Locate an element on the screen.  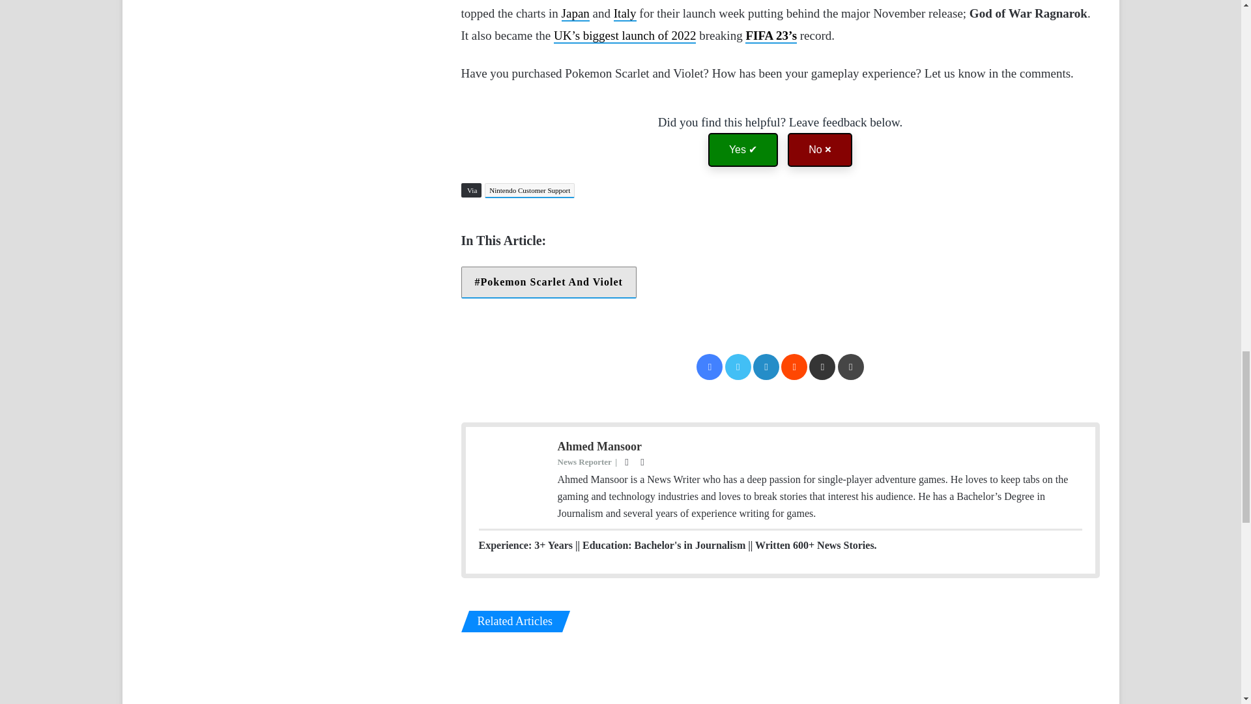
LinkedIn is located at coordinates (766, 367).